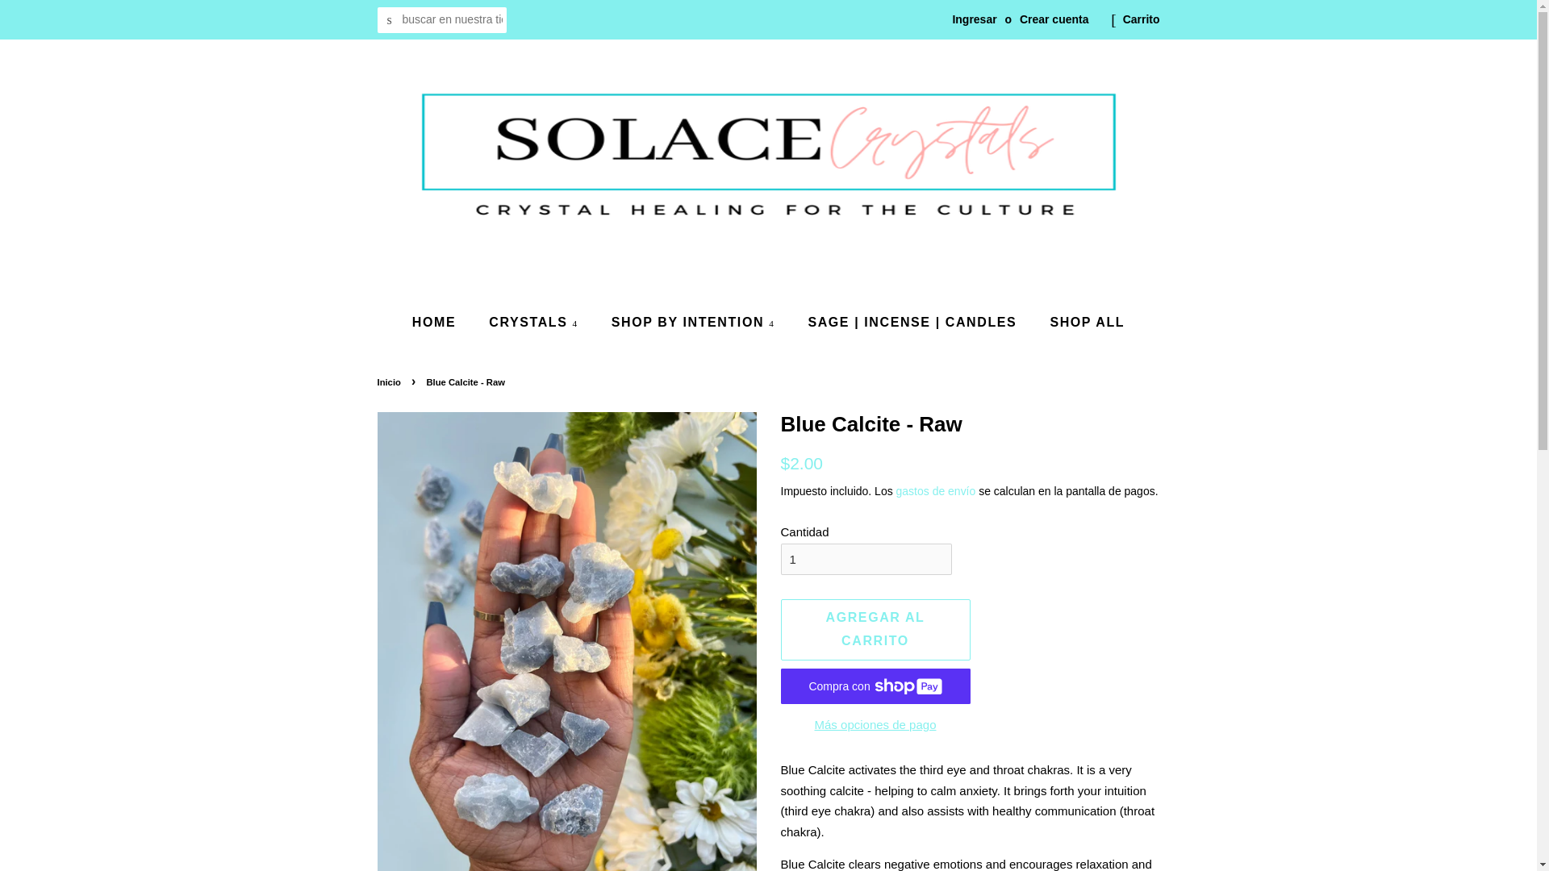  Describe the element at coordinates (390, 20) in the screenshot. I see `BUSCAR` at that location.